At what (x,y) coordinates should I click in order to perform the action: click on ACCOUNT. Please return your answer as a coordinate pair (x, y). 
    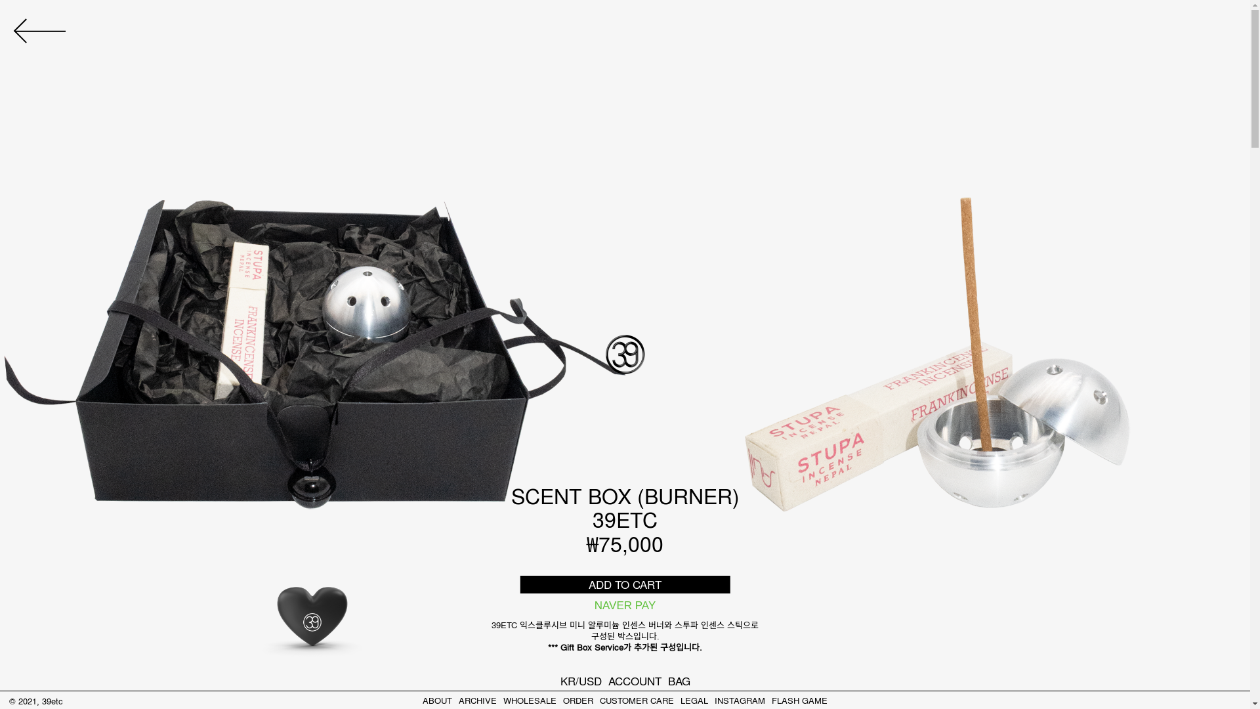
    Looking at the image, I should click on (634, 680).